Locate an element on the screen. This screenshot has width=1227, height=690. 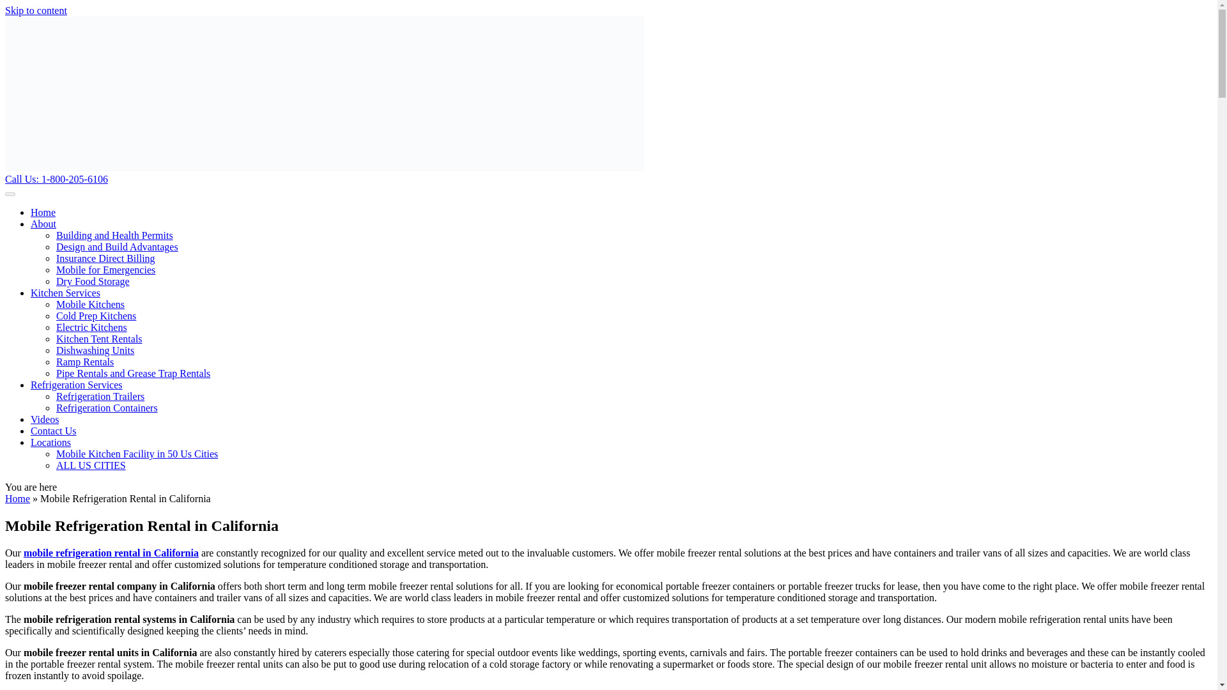
Mobile for Emergencies is located at coordinates (106, 270).